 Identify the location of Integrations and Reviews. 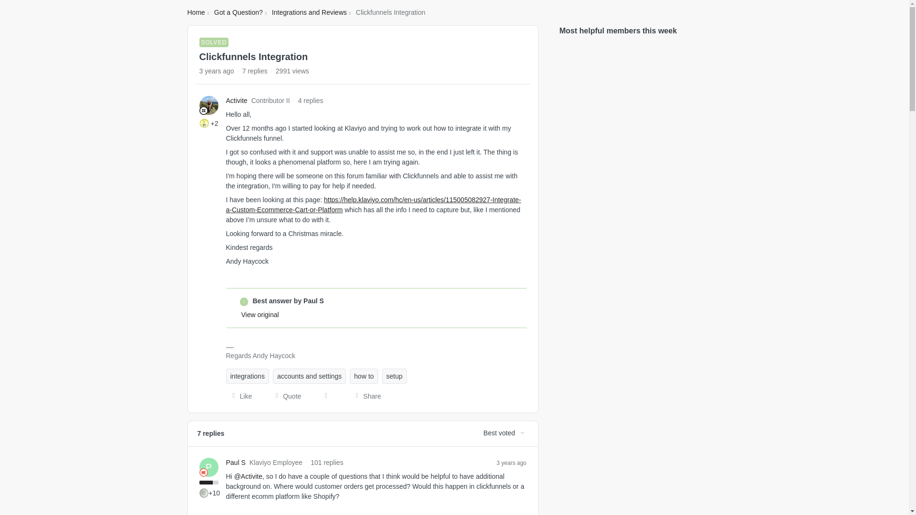
(309, 12).